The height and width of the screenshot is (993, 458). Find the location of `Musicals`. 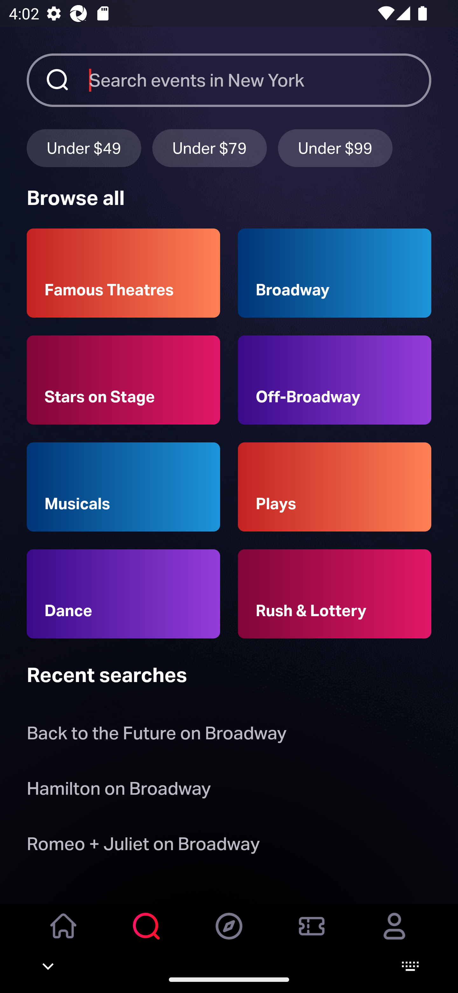

Musicals is located at coordinates (123, 487).